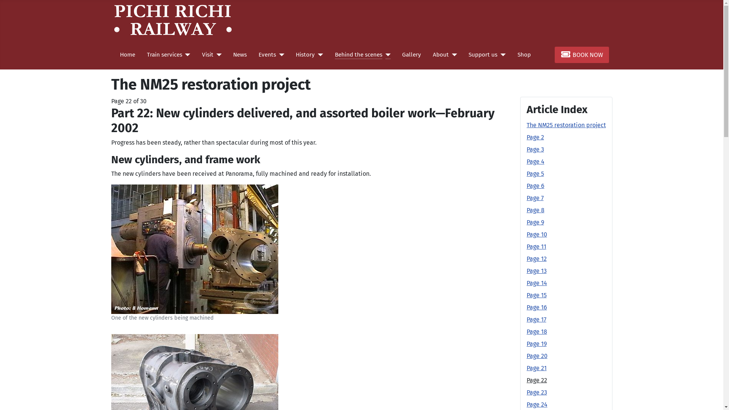  I want to click on Page 21, so click(536, 368).